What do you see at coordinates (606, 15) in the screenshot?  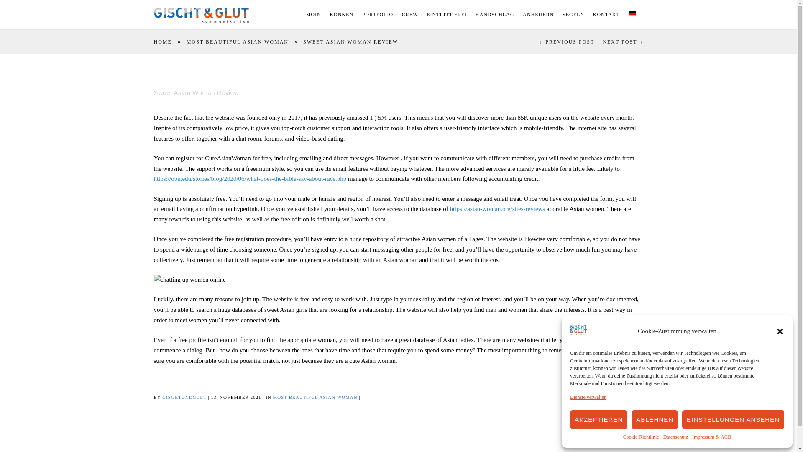 I see `KONTAKT` at bounding box center [606, 15].